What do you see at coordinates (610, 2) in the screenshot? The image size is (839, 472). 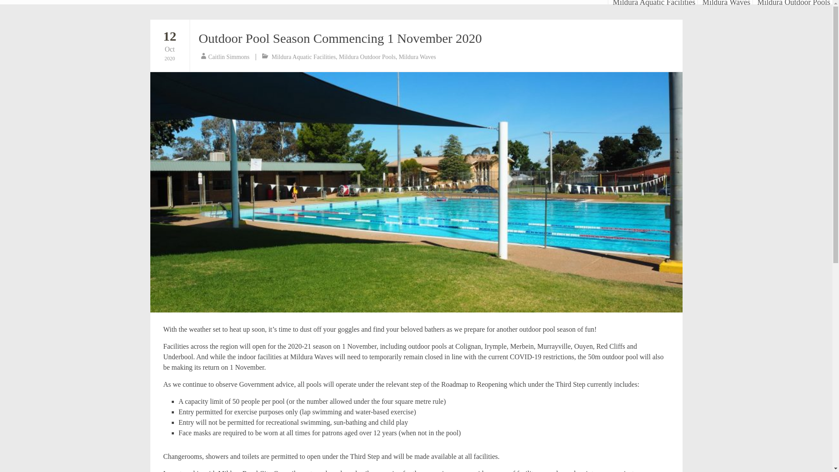 I see `Outdoor Pool Season Commencing 1 November 2020` at bounding box center [610, 2].